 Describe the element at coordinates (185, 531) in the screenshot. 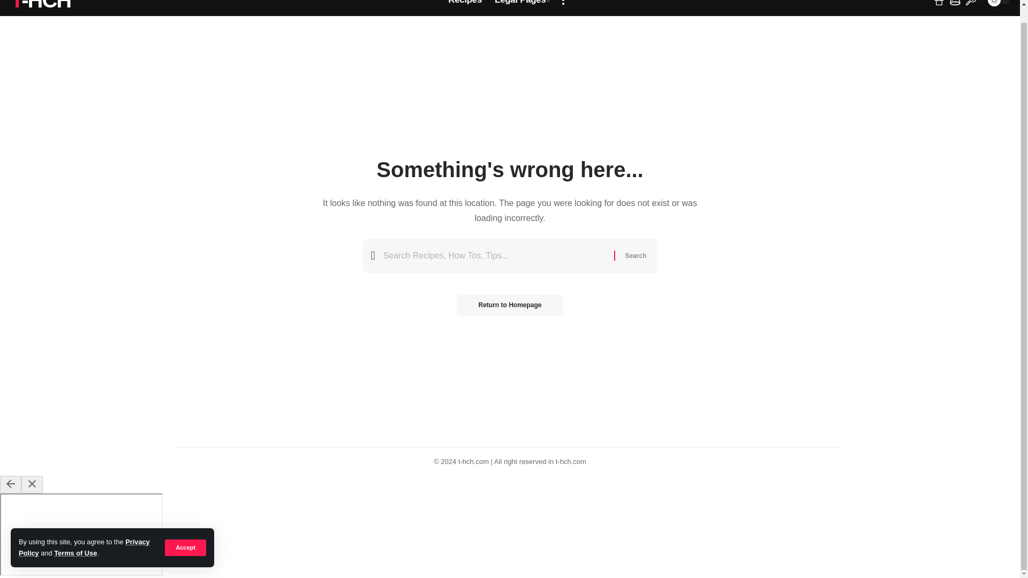

I see `Accept` at that location.